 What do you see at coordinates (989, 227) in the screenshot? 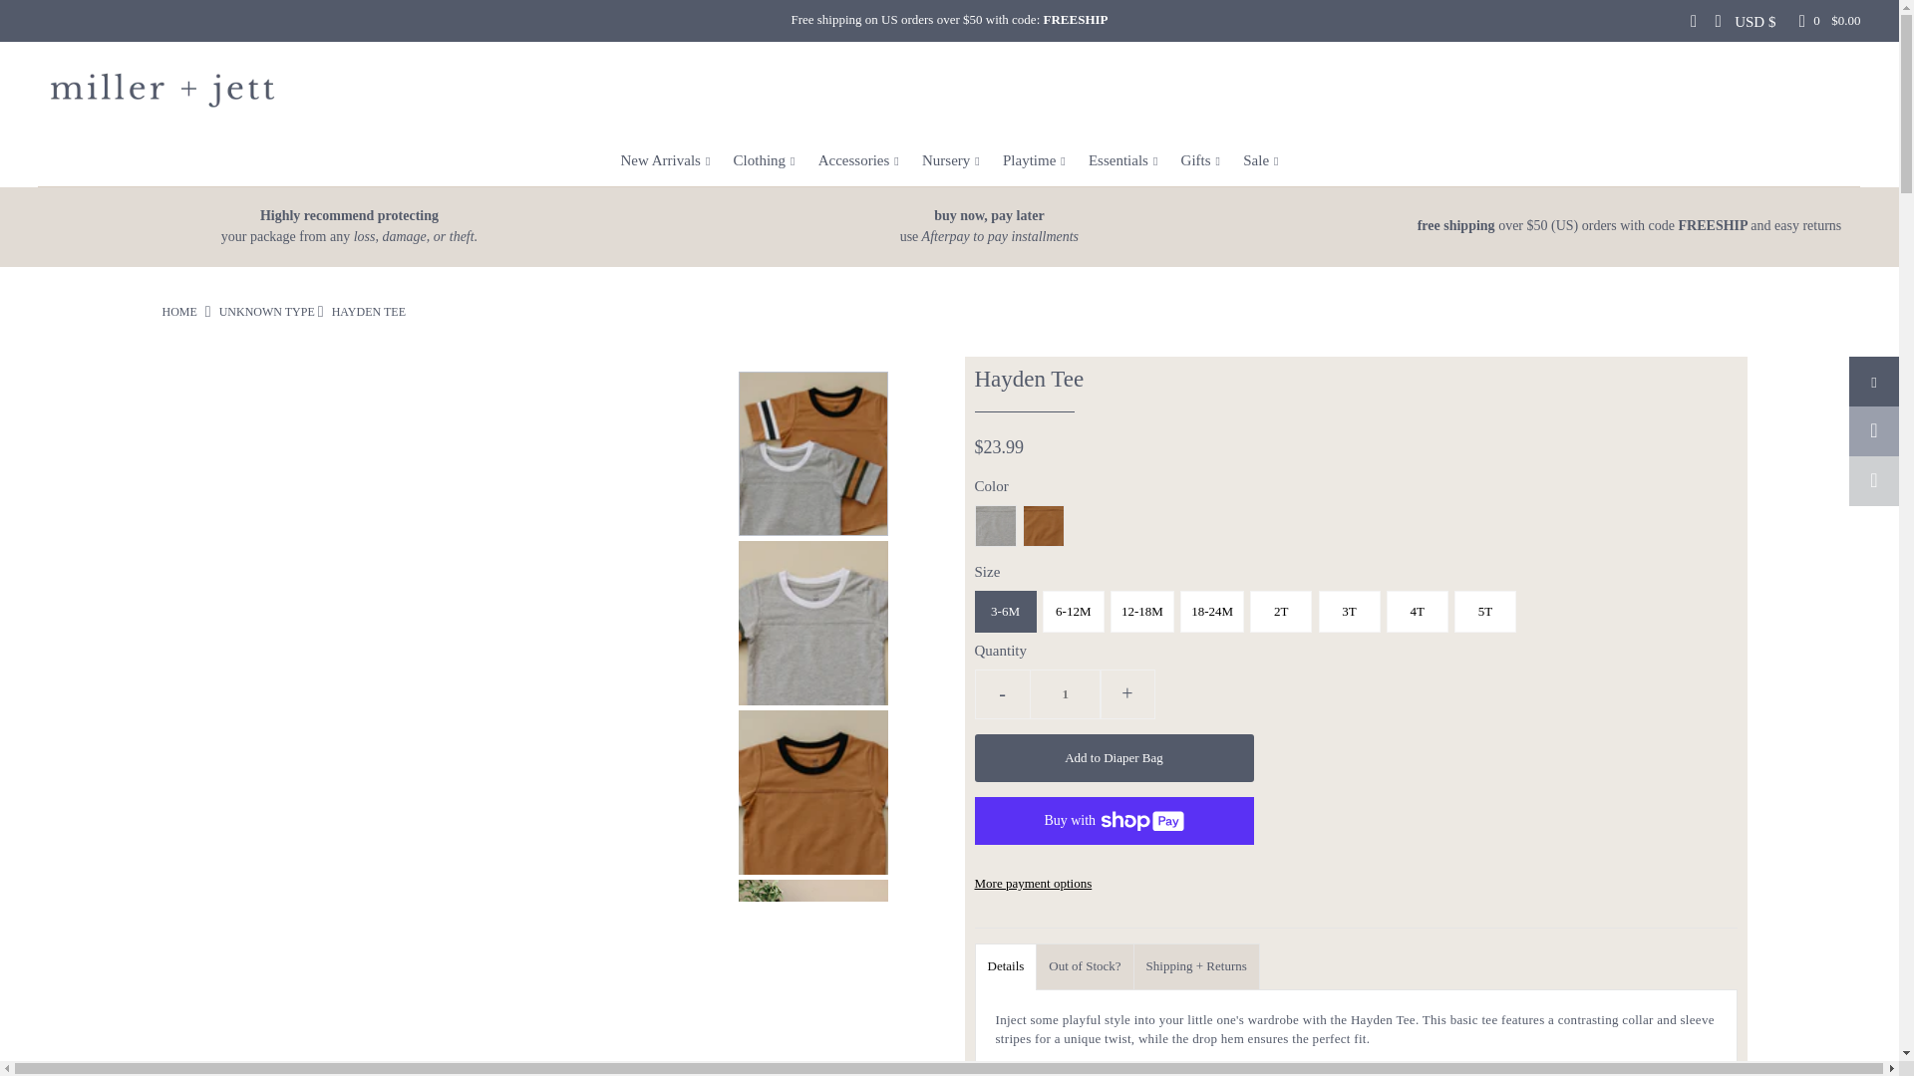
I see `1` at bounding box center [989, 227].